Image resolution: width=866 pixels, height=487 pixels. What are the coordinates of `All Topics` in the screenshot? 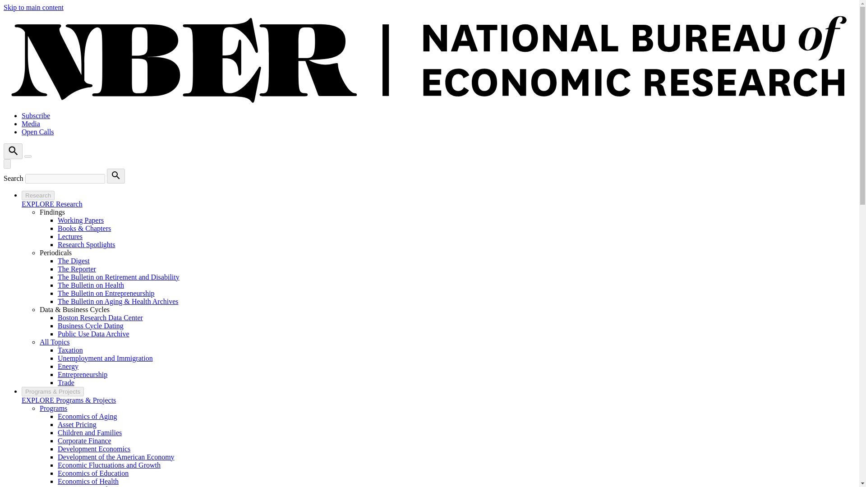 It's located at (55, 342).